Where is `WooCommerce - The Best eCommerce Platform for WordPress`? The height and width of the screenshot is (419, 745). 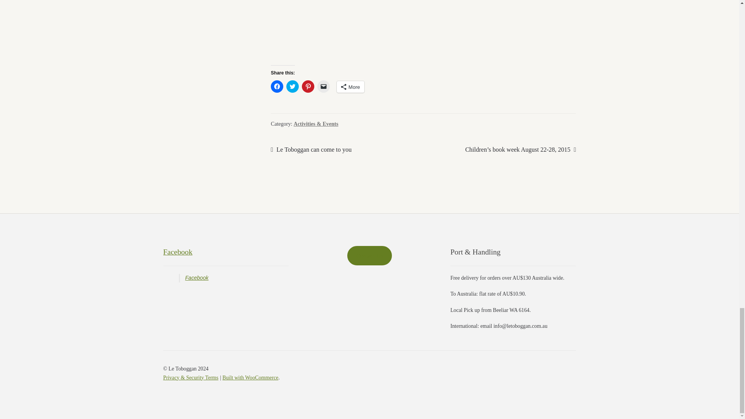
WooCommerce - The Best eCommerce Platform for WordPress is located at coordinates (250, 377).